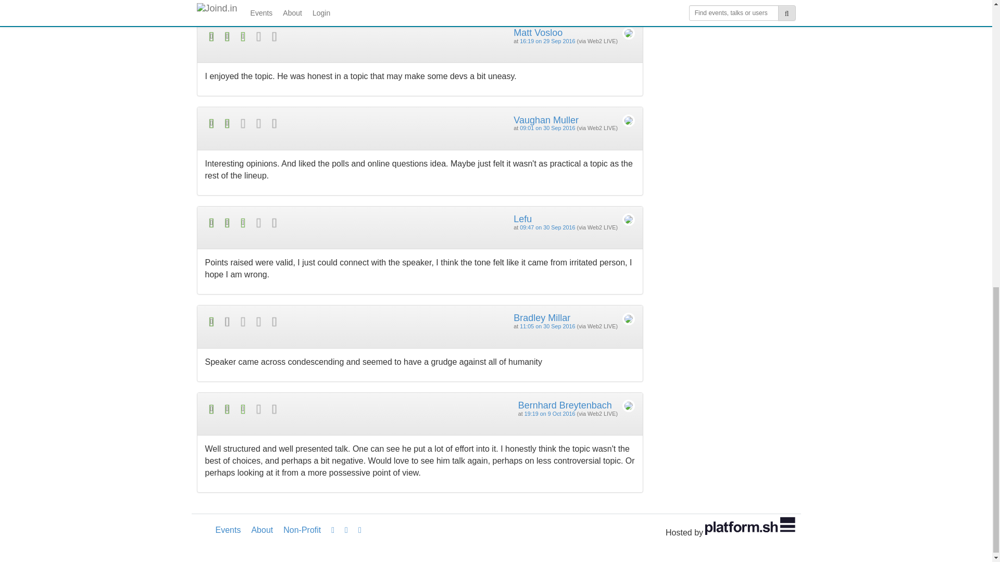 This screenshot has width=1000, height=562. I want to click on 09:01 on 30 Sep 2016, so click(547, 127).